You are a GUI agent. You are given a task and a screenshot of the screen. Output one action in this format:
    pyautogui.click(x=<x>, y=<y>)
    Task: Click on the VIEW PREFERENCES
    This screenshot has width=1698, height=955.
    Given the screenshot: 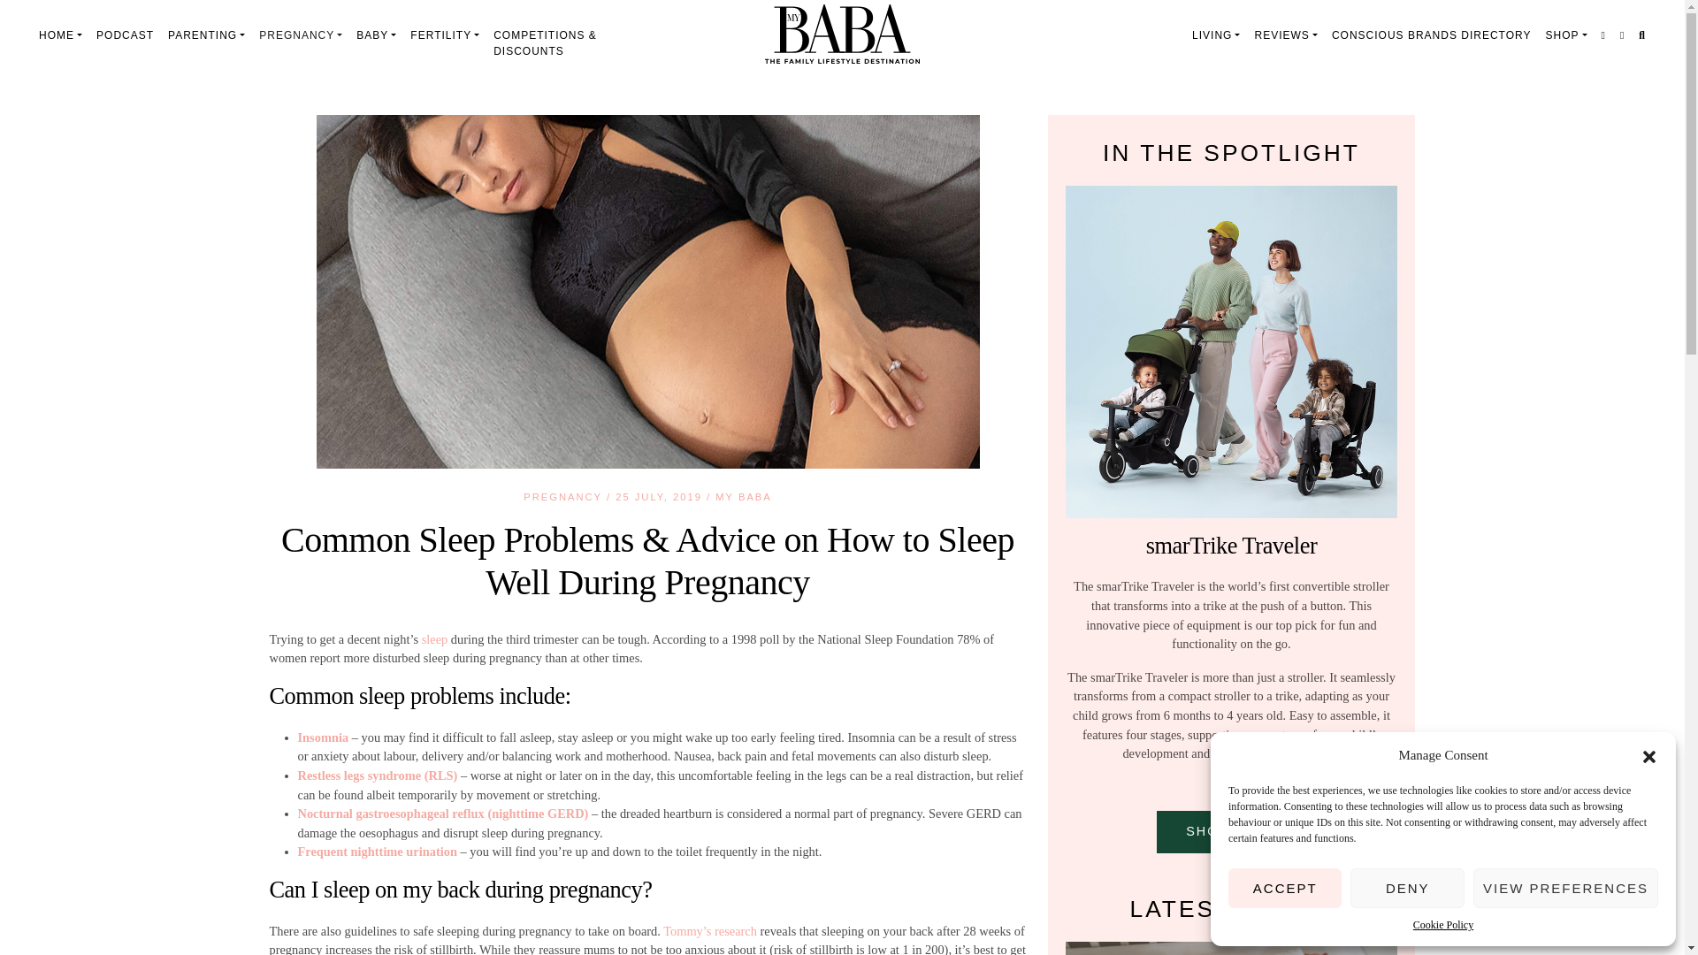 What is the action you would take?
    pyautogui.click(x=1565, y=888)
    